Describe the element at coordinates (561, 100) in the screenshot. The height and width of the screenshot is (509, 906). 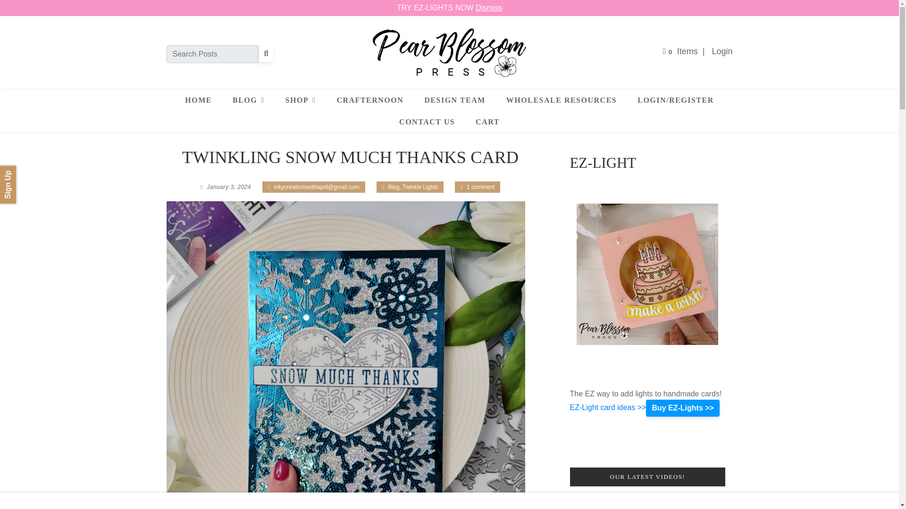
I see `WHOLESALE RESOURCES` at that location.